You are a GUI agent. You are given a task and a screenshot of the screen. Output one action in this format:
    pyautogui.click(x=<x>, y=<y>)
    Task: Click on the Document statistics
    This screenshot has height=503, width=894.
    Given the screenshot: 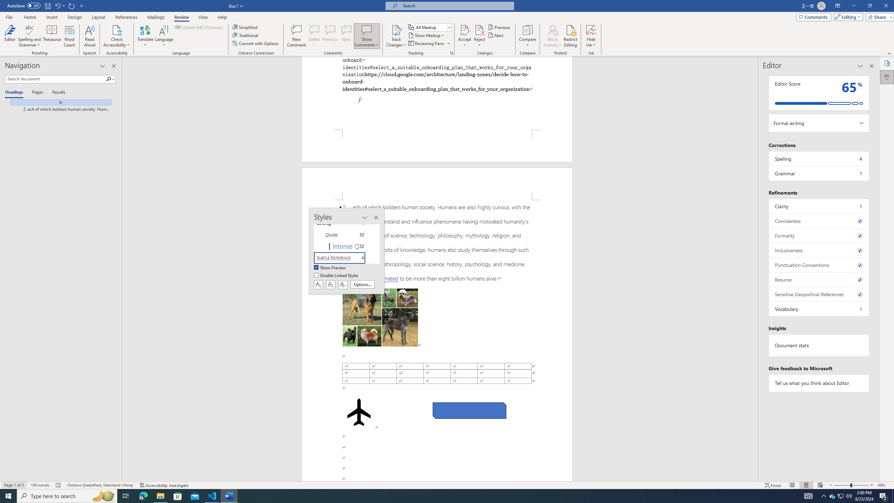 What is the action you would take?
    pyautogui.click(x=819, y=345)
    